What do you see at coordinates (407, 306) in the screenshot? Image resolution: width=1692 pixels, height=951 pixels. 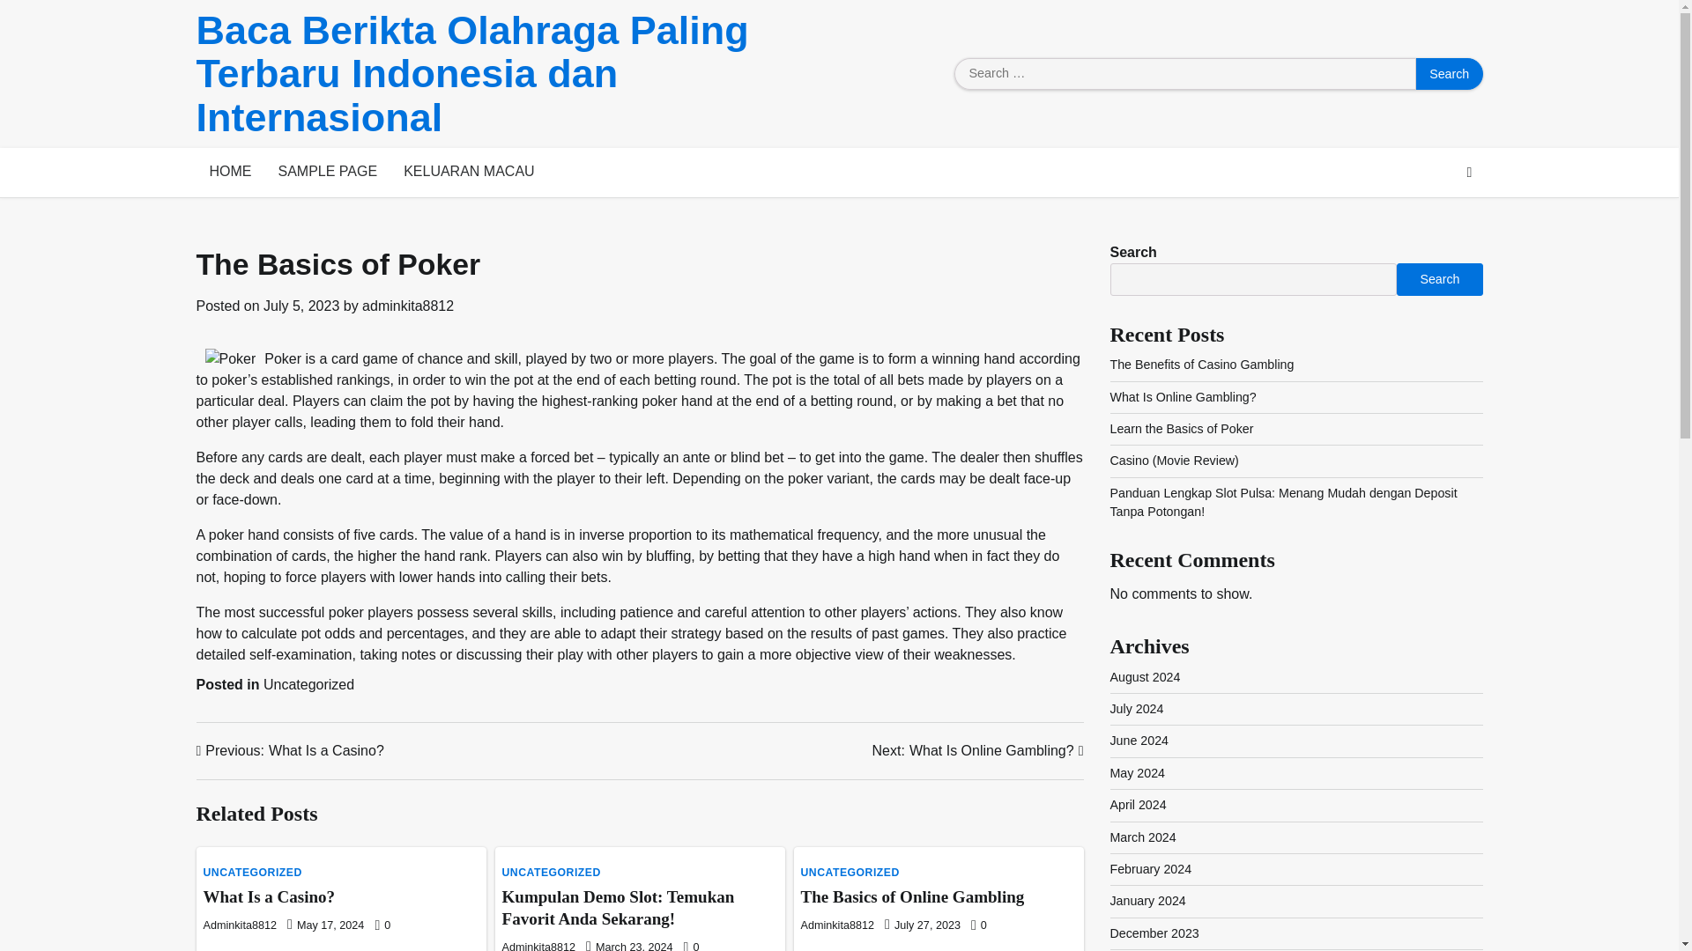 I see `adminkita8812` at bounding box center [407, 306].